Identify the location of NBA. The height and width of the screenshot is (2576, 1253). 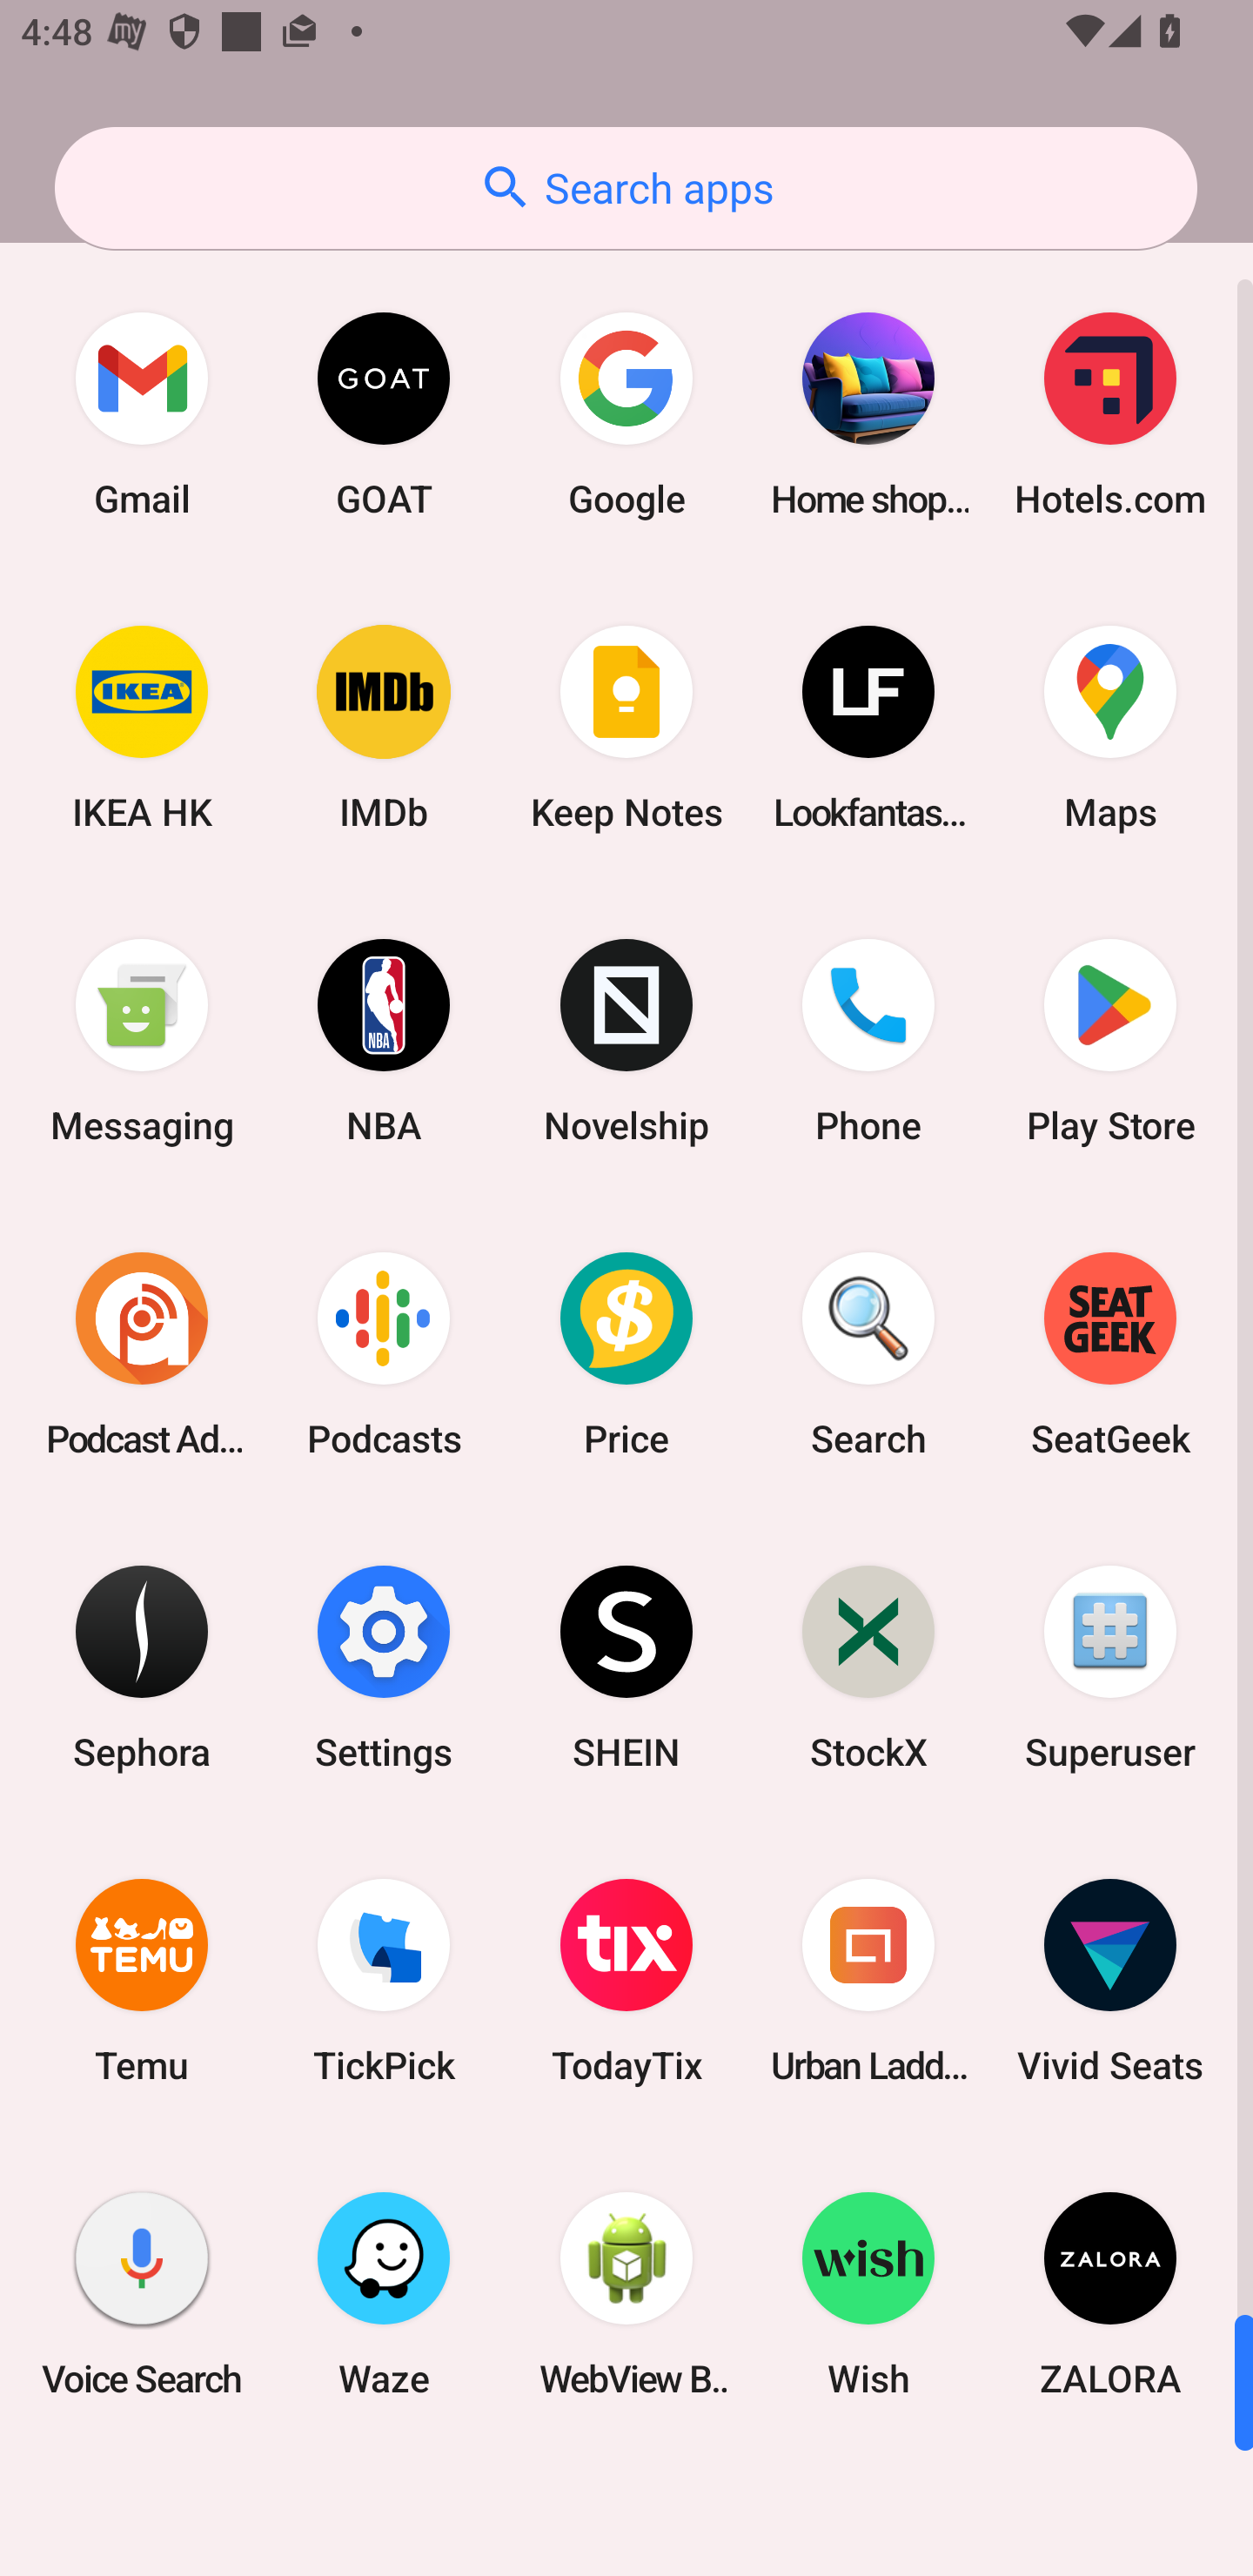
(384, 1041).